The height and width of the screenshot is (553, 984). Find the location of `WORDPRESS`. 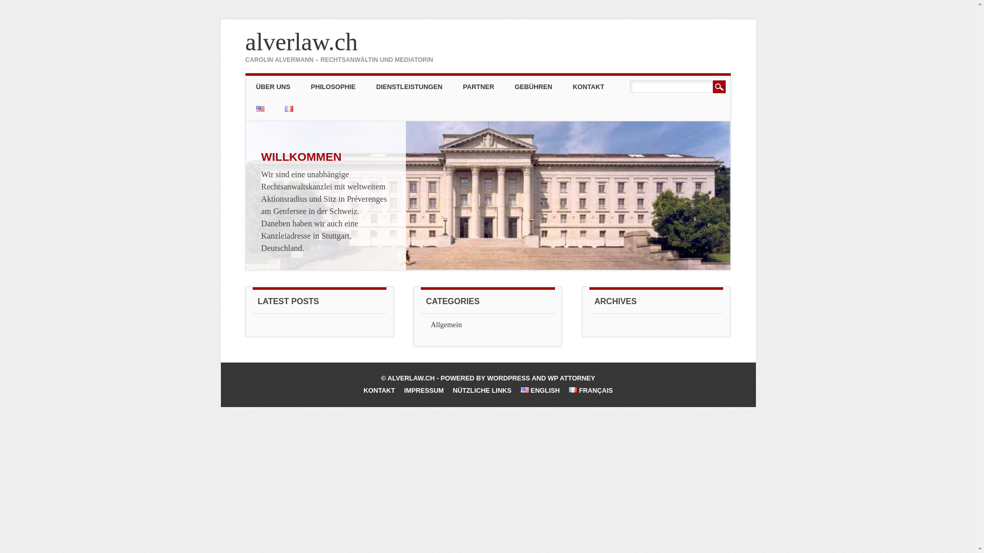

WORDPRESS is located at coordinates (508, 378).